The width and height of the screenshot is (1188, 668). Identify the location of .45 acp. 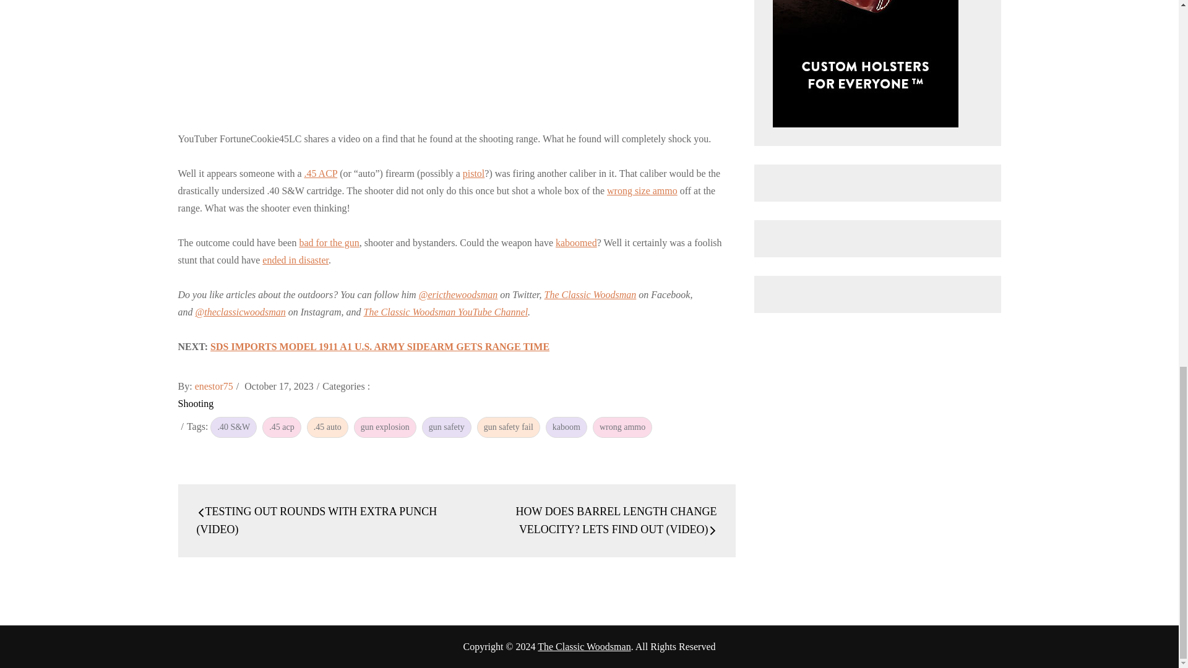
(281, 427).